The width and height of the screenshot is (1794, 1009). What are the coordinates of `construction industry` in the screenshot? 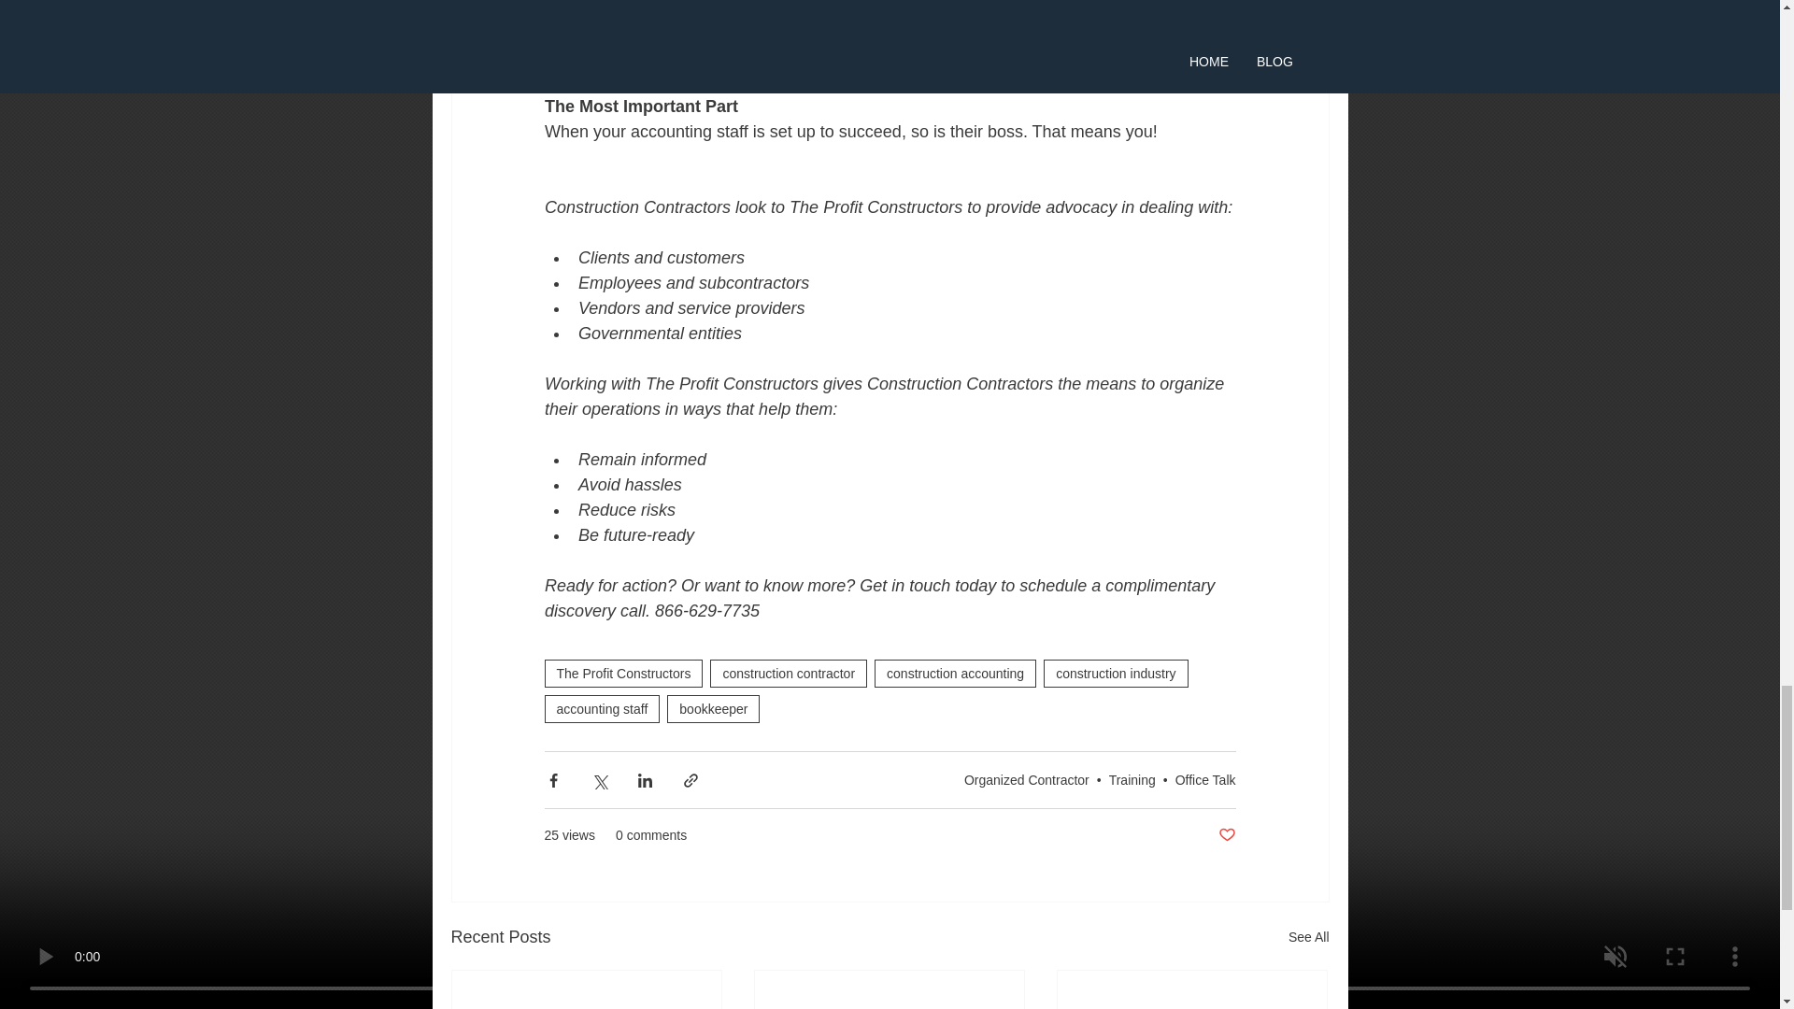 It's located at (1116, 673).